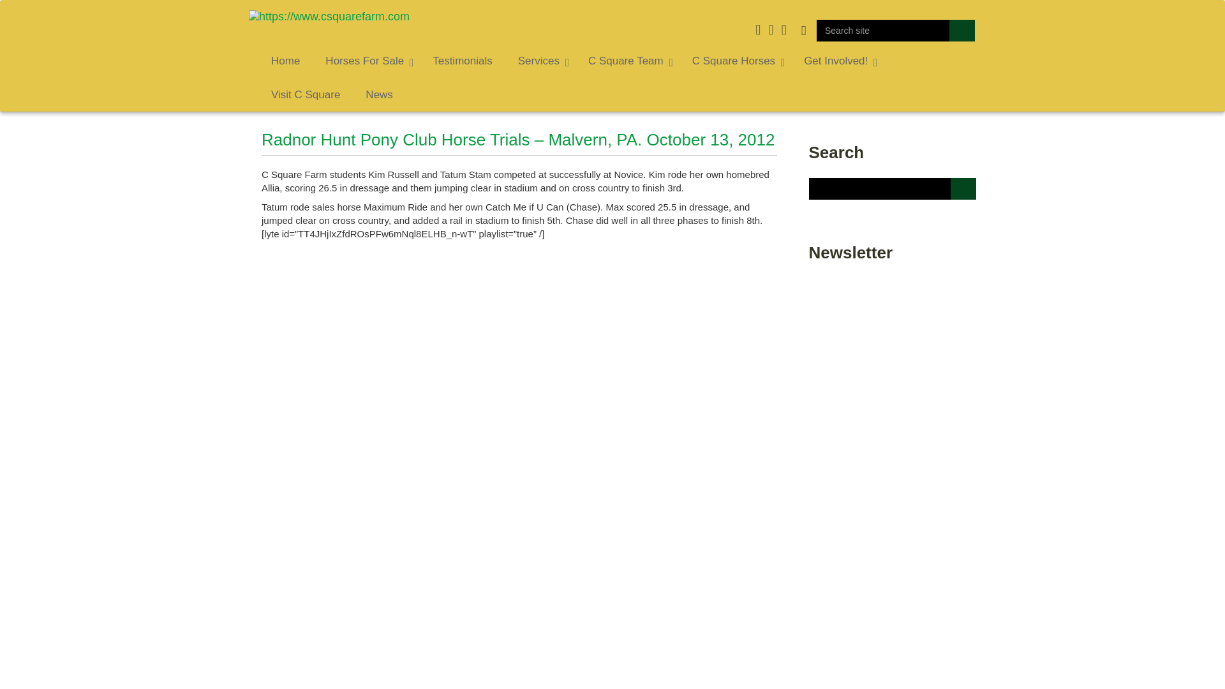 The image size is (1225, 689). What do you see at coordinates (285, 61) in the screenshot?
I see `Home` at bounding box center [285, 61].